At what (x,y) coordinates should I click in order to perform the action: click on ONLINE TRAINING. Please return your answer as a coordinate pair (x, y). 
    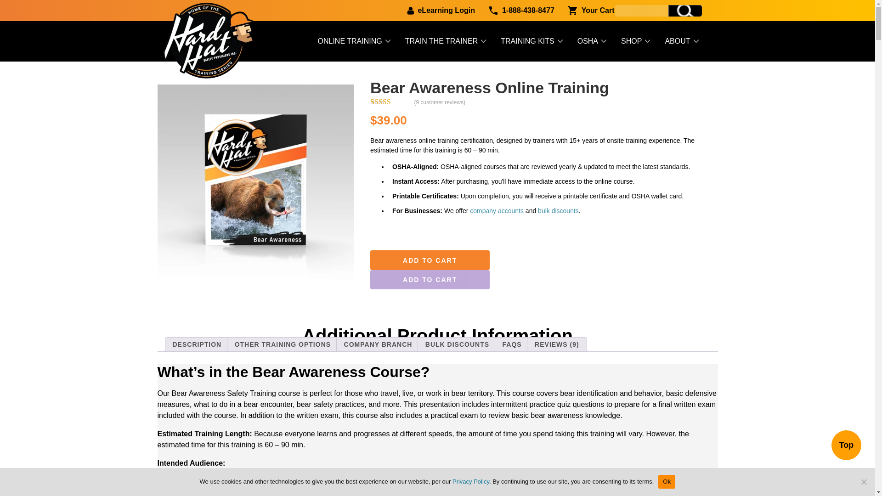
    Looking at the image, I should click on (355, 41).